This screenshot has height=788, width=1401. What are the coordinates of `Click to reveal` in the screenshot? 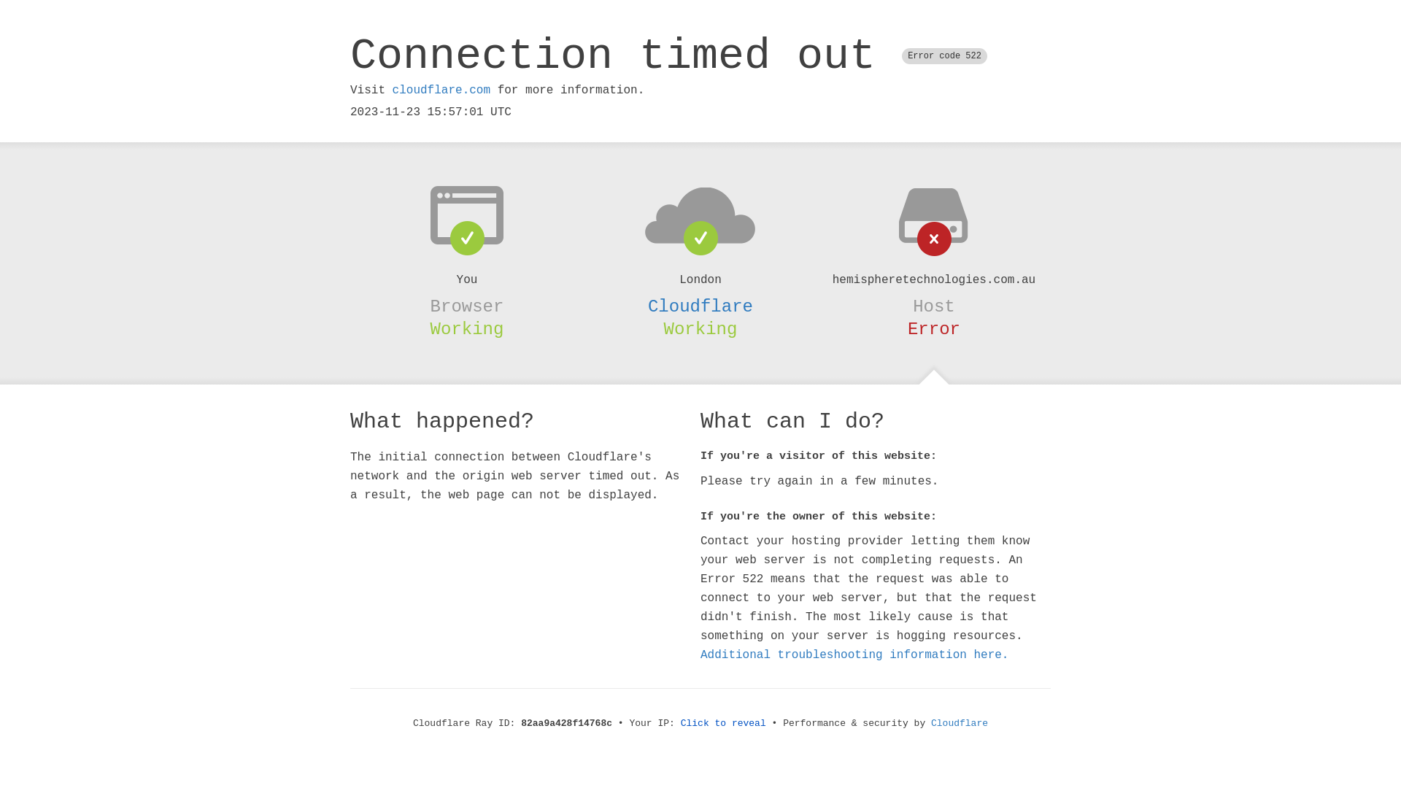 It's located at (724, 724).